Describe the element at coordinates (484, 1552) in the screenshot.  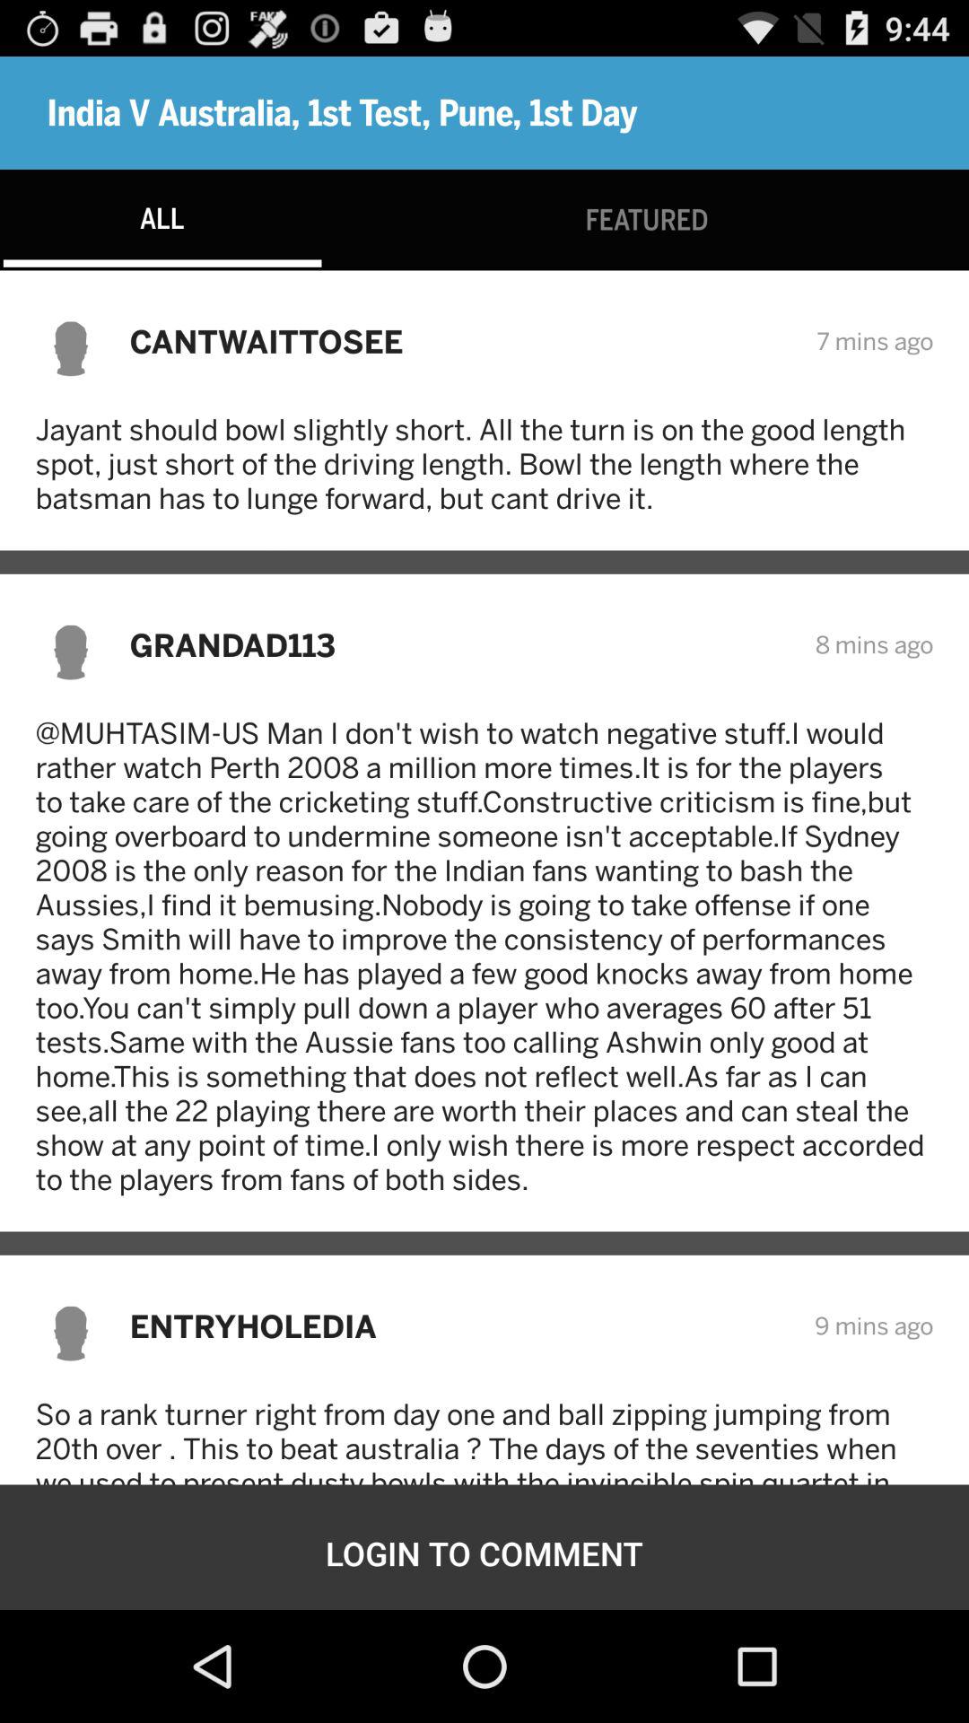
I see `click item below the so a rank icon` at that location.